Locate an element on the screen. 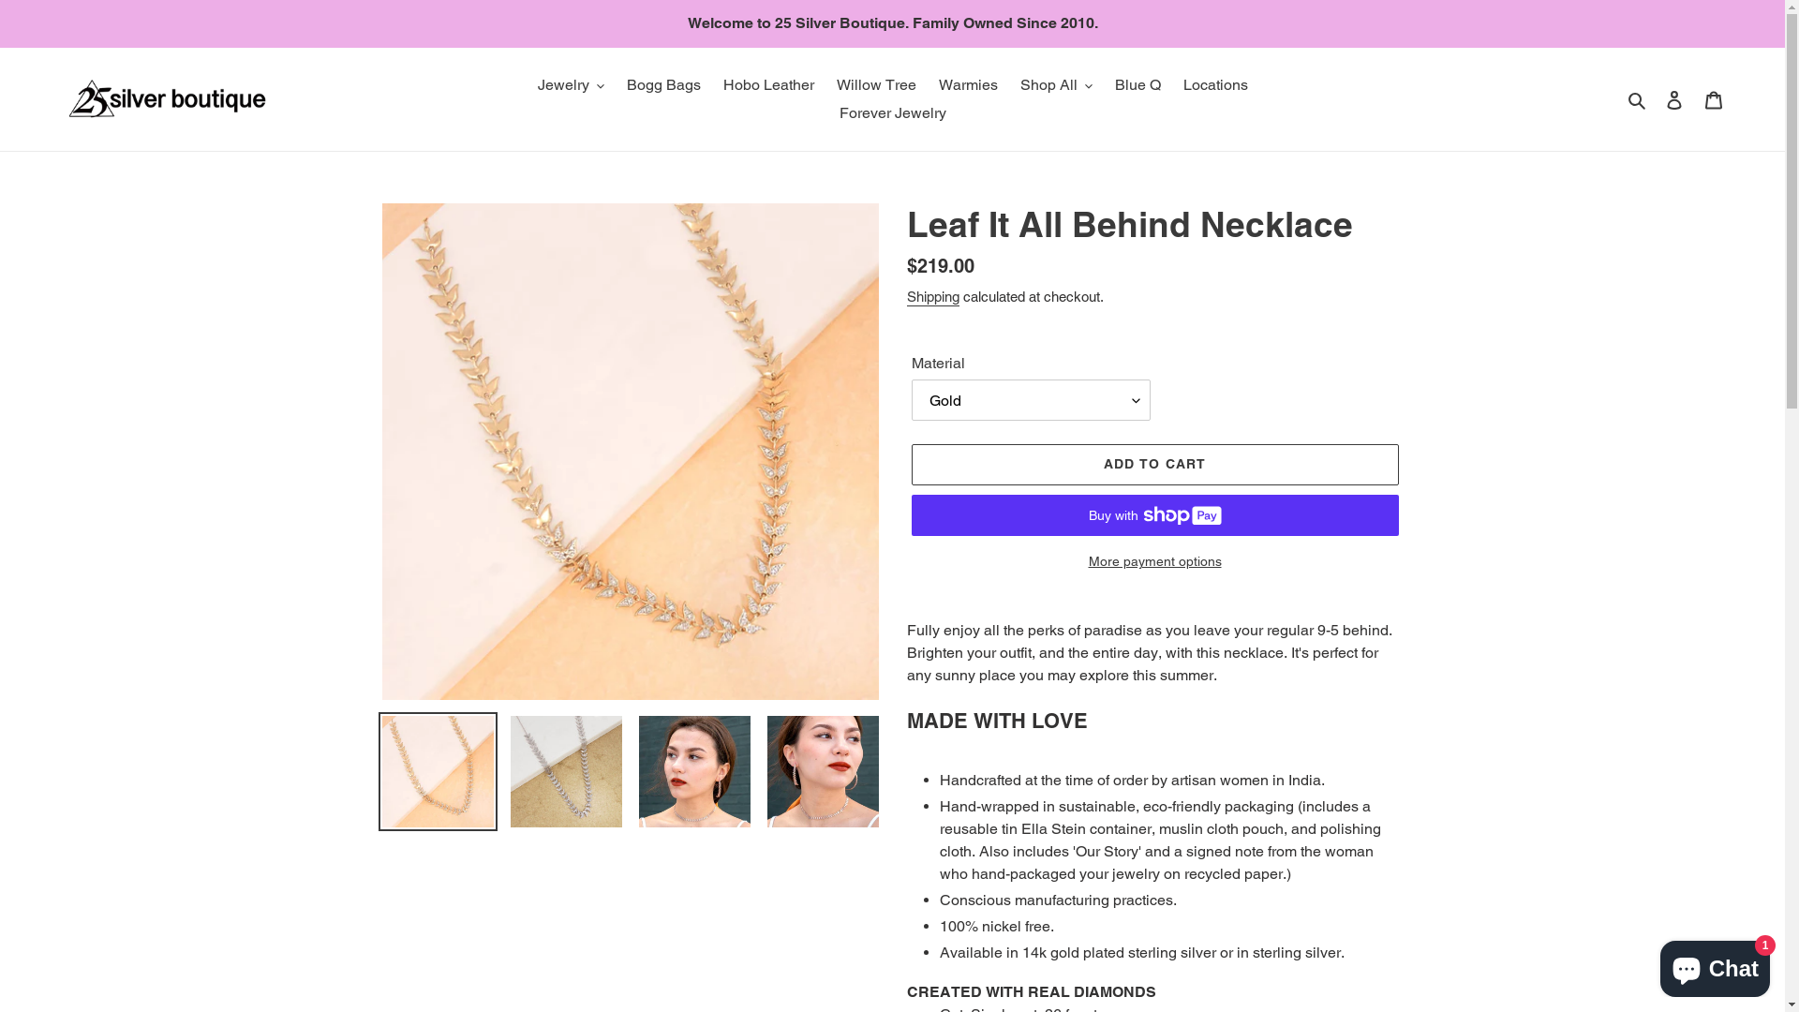  Search is located at coordinates (1638, 99).